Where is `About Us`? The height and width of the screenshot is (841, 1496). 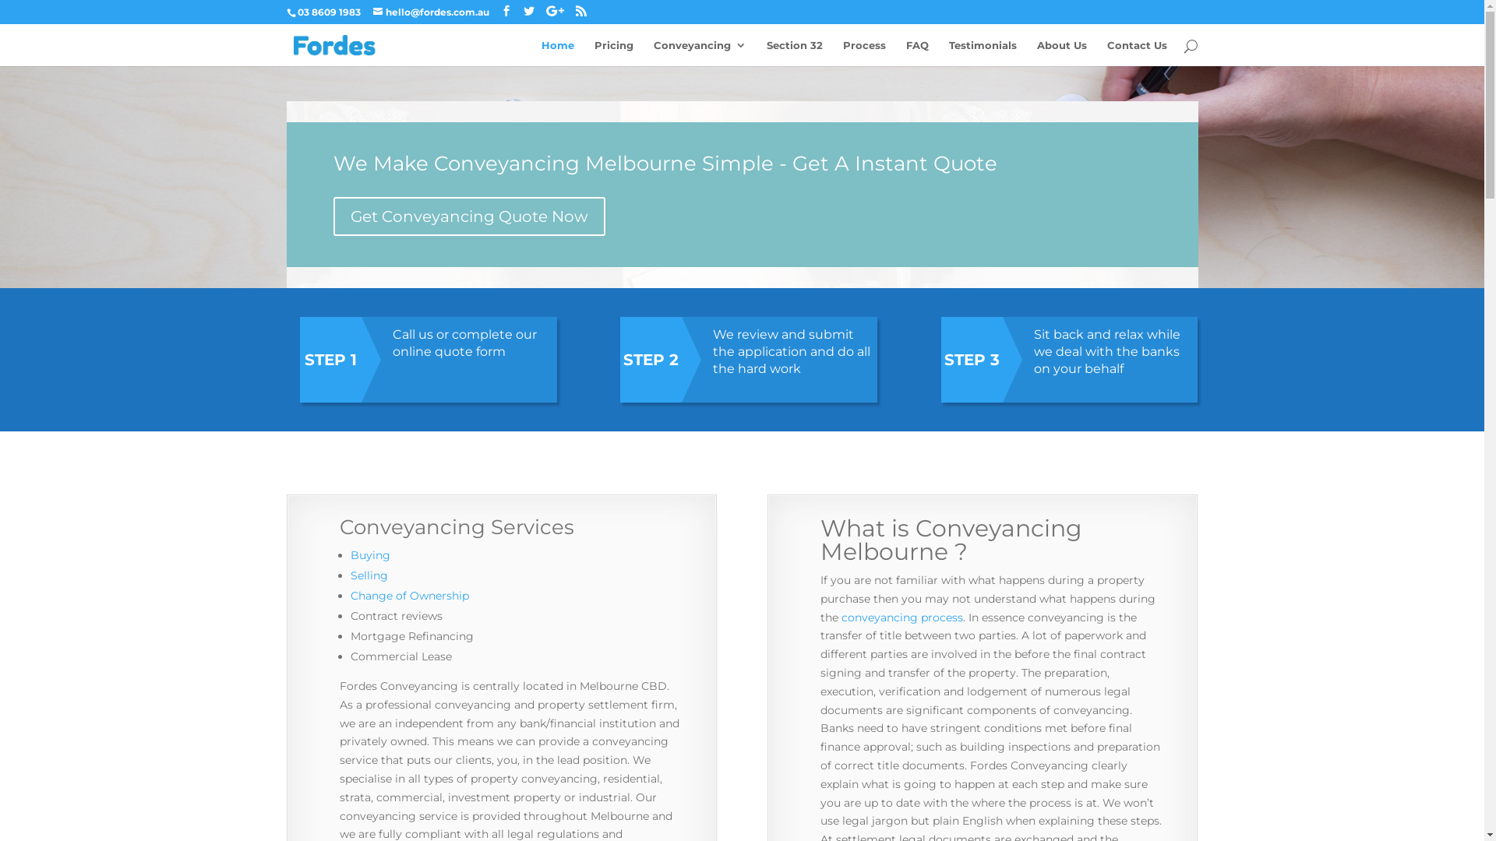
About Us is located at coordinates (1061, 53).